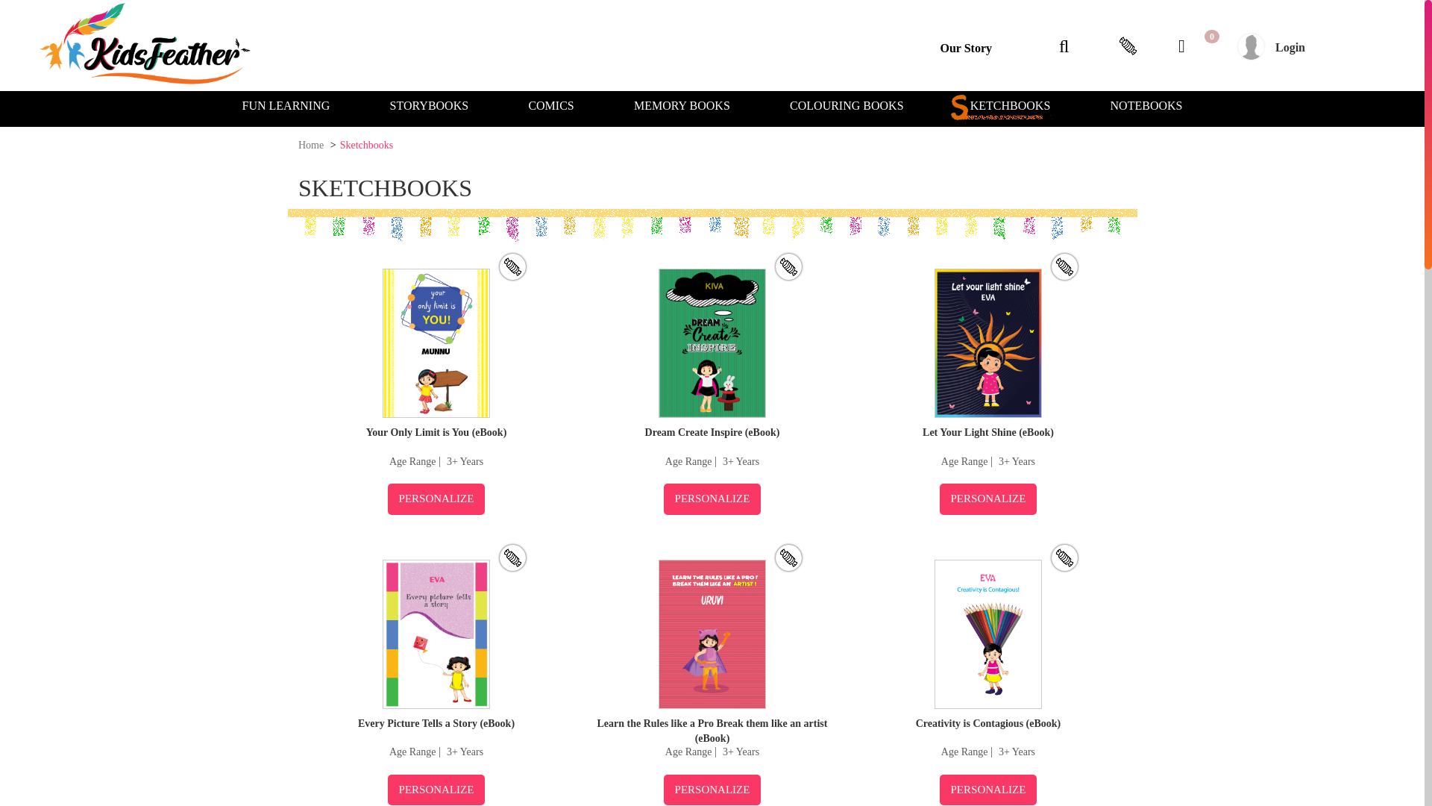 The width and height of the screenshot is (1432, 806). I want to click on COMICS, so click(551, 107).